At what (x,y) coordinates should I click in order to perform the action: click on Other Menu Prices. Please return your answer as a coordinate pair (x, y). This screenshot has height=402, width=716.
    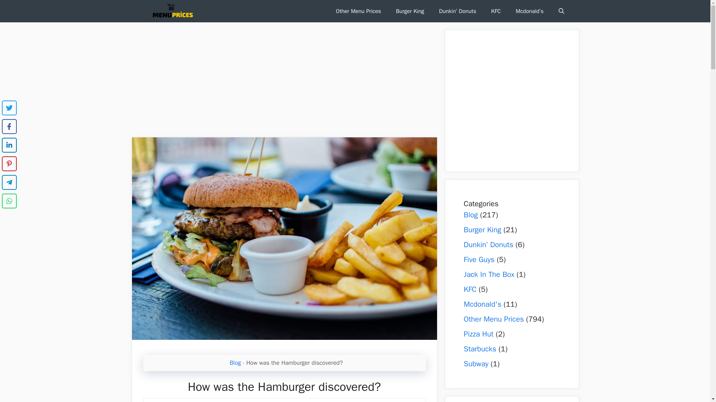
    Looking at the image, I should click on (359, 11).